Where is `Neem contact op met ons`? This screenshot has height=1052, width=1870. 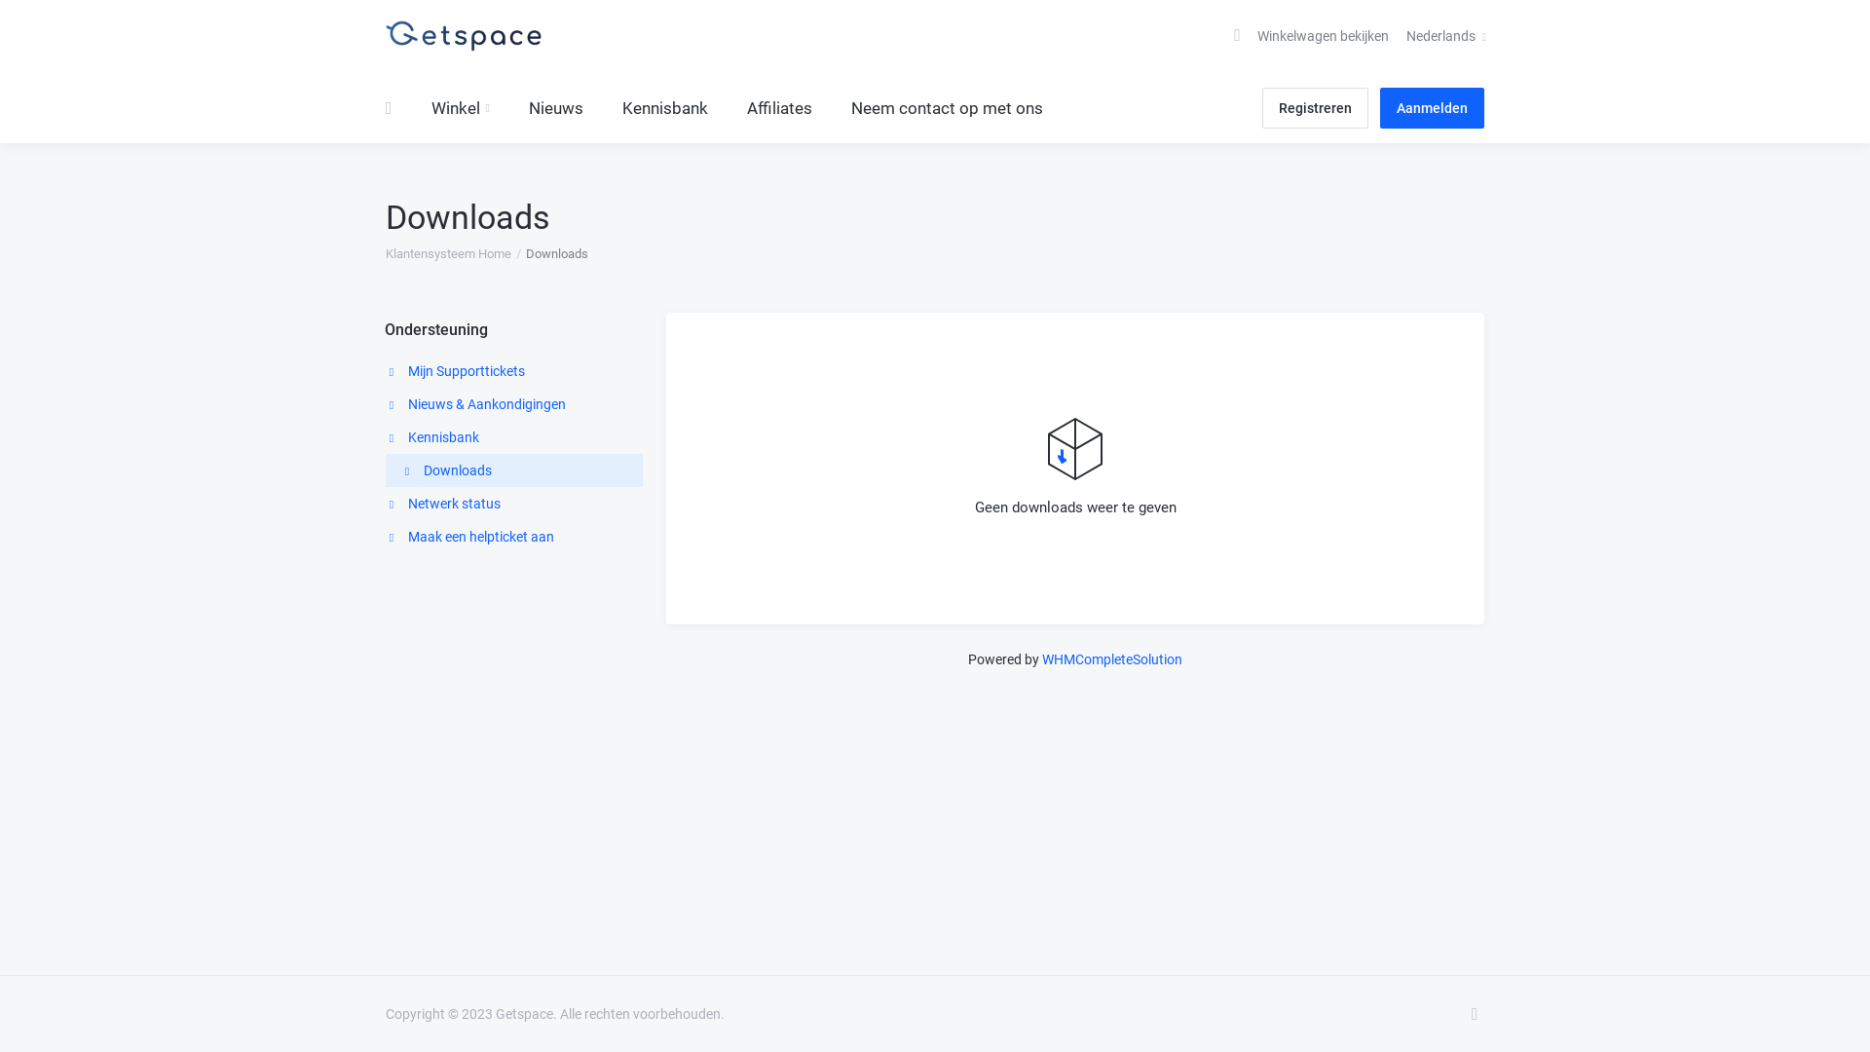
Neem contact op met ons is located at coordinates (947, 108).